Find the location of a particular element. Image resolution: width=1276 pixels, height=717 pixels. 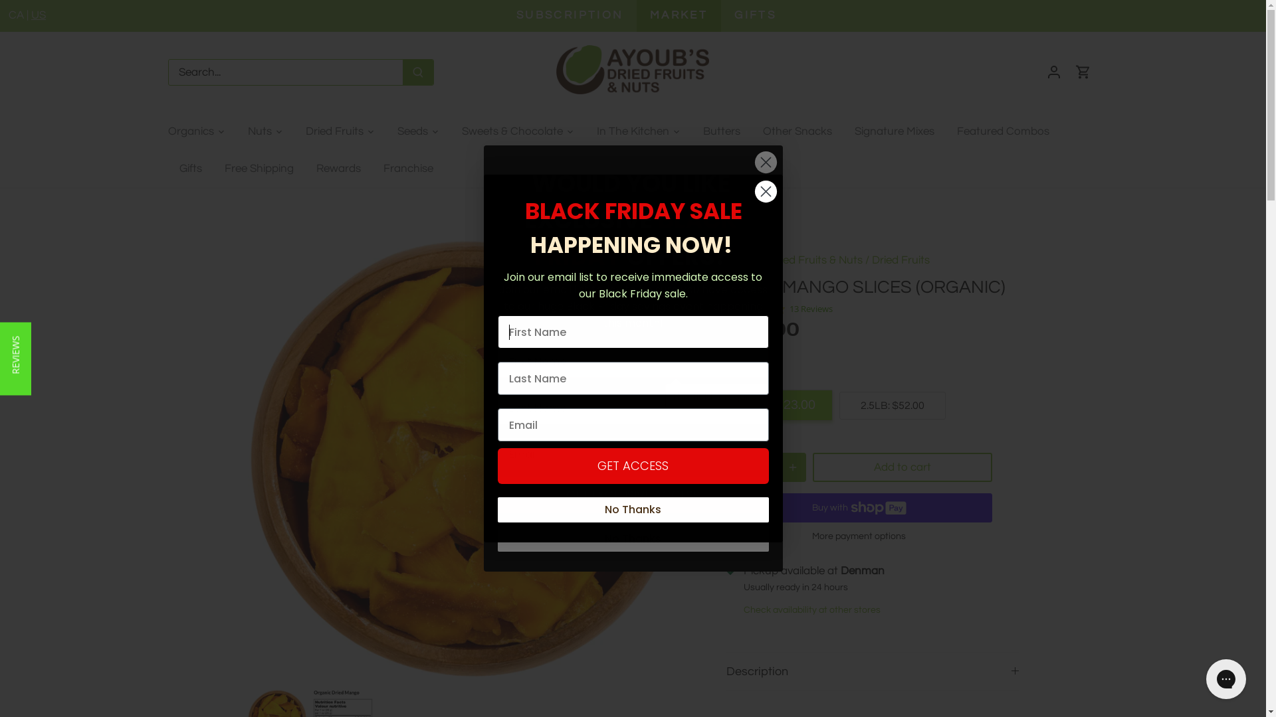

13 Reviews is located at coordinates (809, 309).